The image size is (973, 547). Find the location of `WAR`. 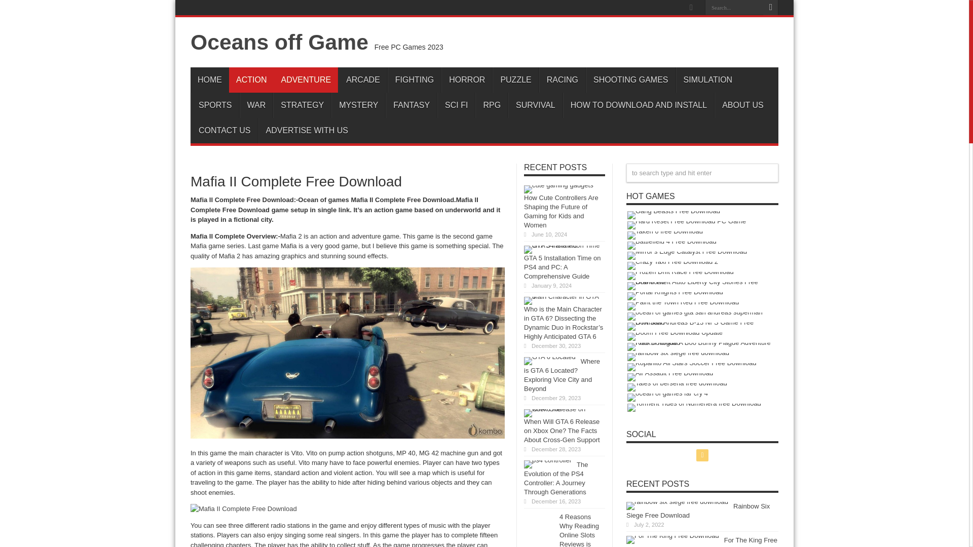

WAR is located at coordinates (255, 105).